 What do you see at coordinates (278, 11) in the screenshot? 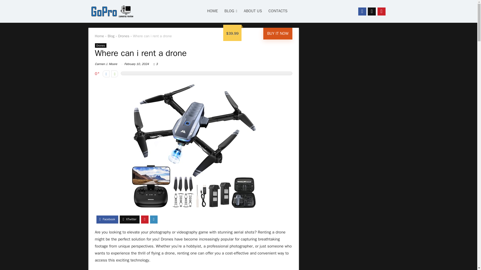
I see `CONTACTS` at bounding box center [278, 11].